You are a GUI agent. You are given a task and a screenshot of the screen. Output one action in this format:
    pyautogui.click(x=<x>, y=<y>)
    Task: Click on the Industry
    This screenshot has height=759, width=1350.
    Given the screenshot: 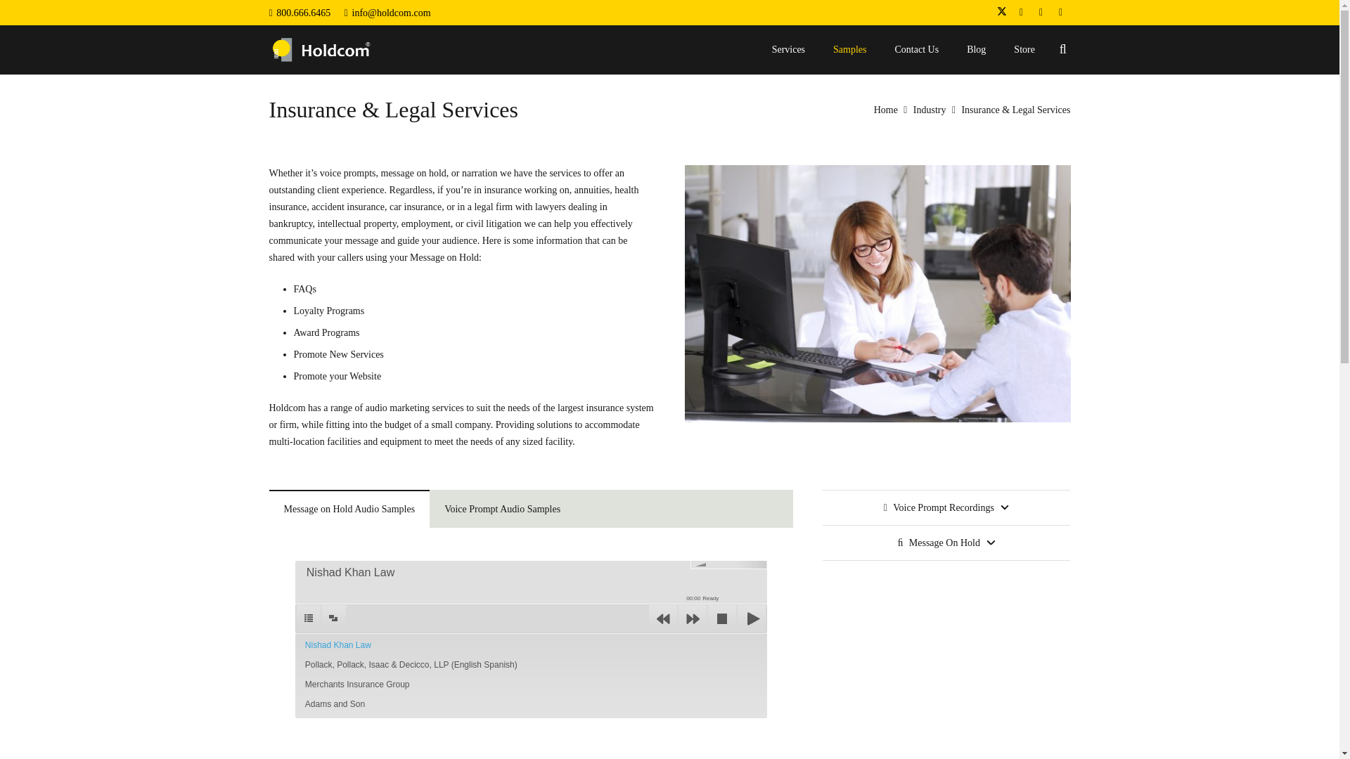 What is the action you would take?
    pyautogui.click(x=930, y=110)
    